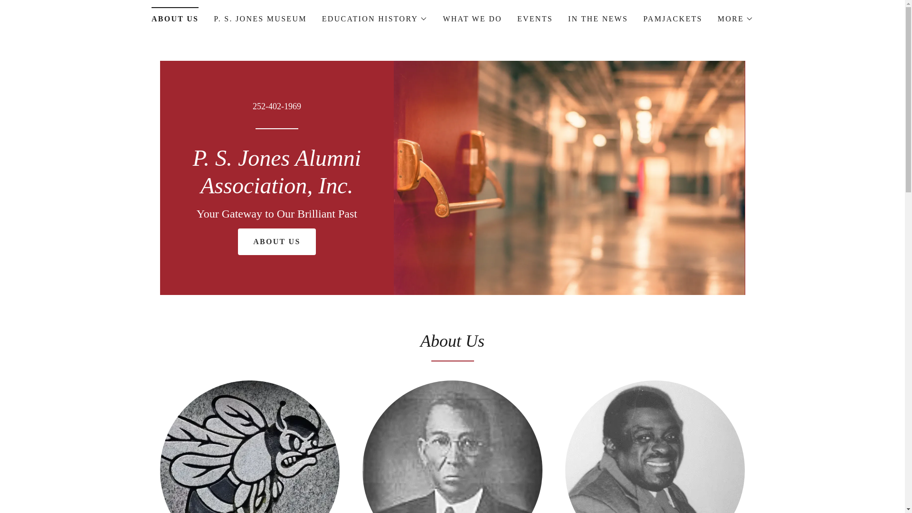 Image resolution: width=912 pixels, height=513 pixels. What do you see at coordinates (472, 19) in the screenshot?
I see `WHAT WE DO` at bounding box center [472, 19].